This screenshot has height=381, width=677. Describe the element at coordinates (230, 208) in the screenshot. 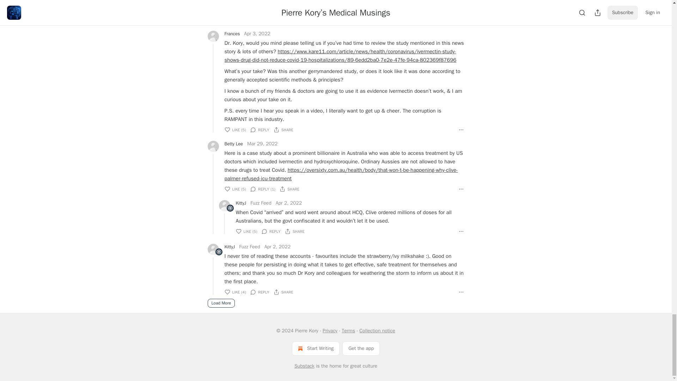

I see `Founding Member` at that location.